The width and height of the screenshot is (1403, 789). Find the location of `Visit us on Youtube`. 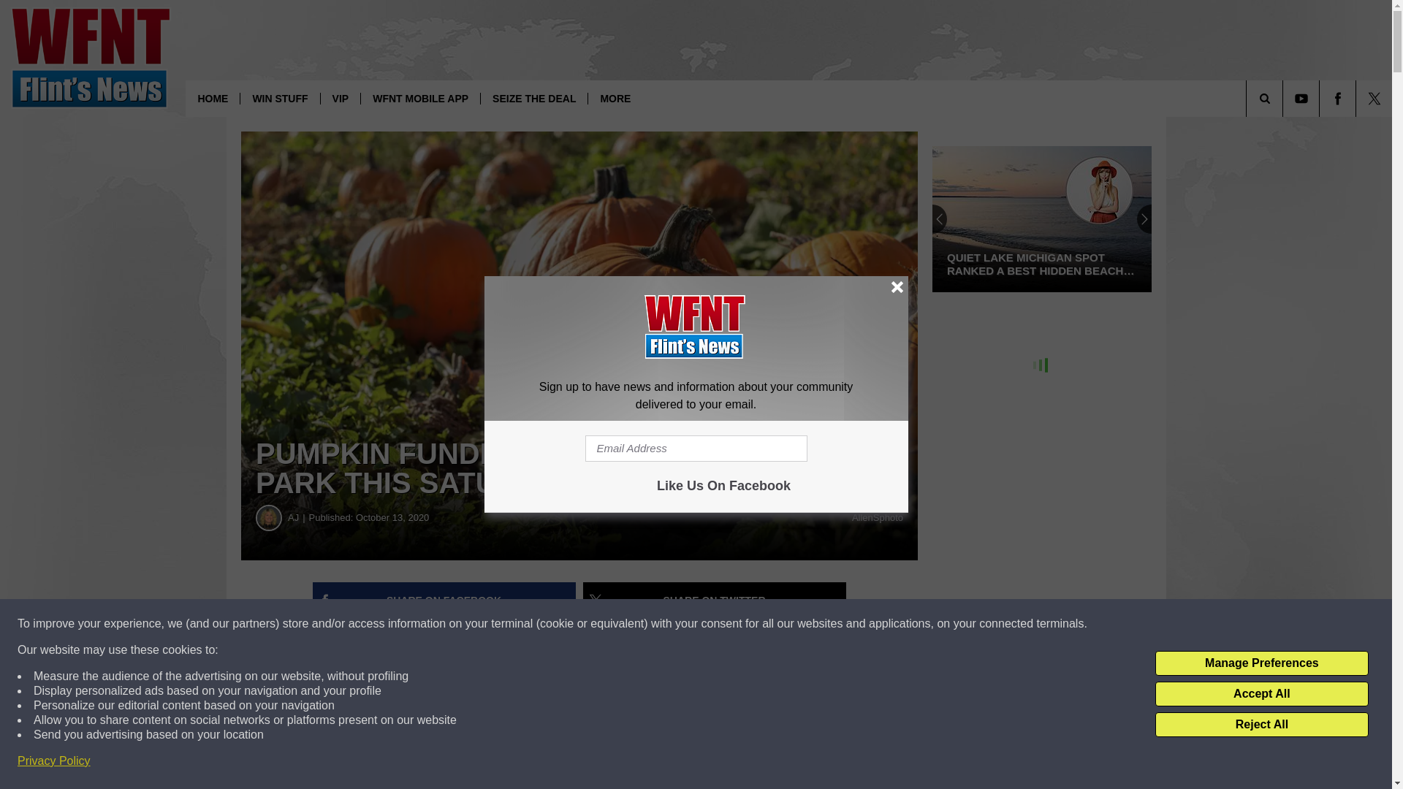

Visit us on Youtube is located at coordinates (1301, 98).